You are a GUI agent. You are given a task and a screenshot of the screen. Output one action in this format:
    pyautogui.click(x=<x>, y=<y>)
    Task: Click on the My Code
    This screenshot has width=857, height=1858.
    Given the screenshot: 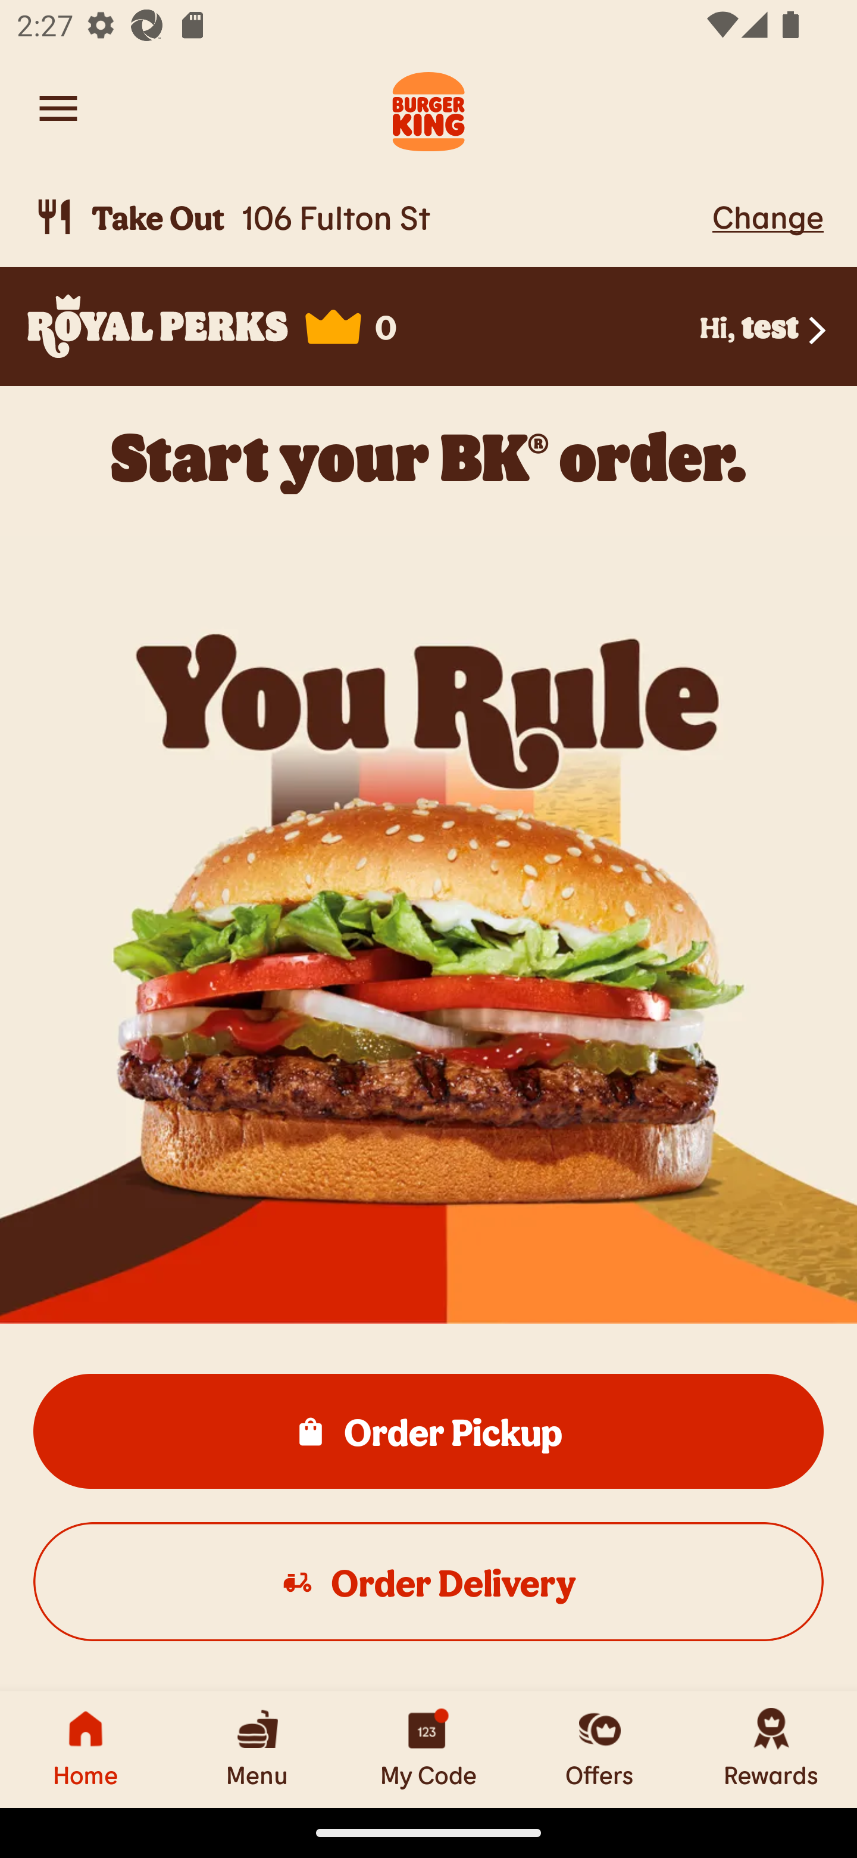 What is the action you would take?
    pyautogui.click(x=428, y=1749)
    